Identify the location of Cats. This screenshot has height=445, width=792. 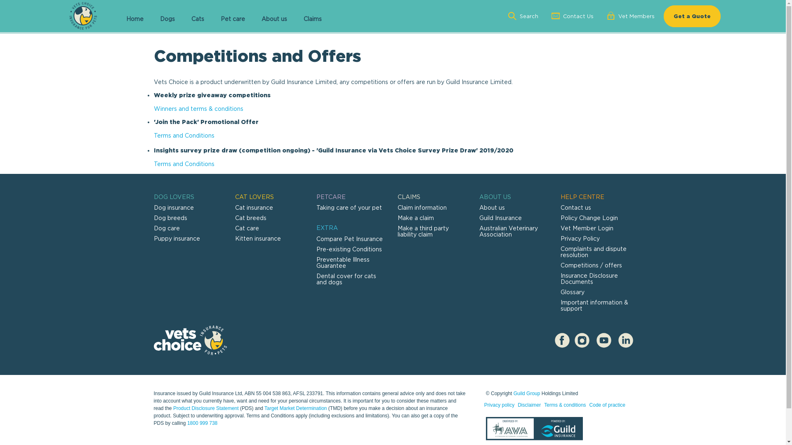
(198, 20).